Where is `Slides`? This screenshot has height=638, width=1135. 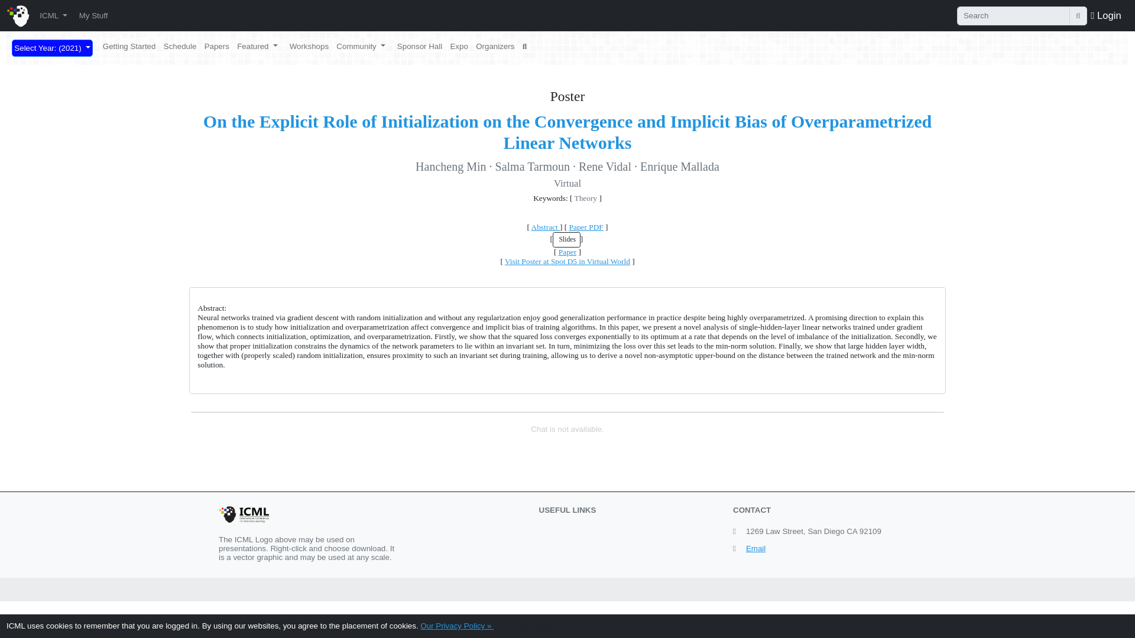
Slides is located at coordinates (566, 240).